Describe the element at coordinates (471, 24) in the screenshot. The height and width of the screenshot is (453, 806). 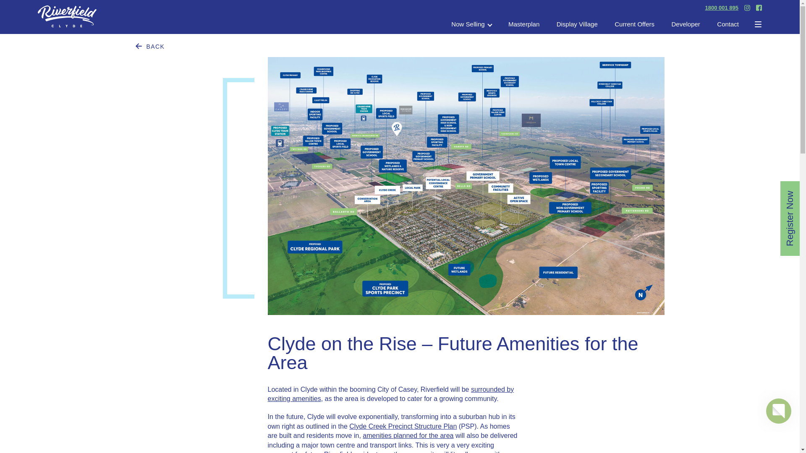
I see `Now Selling` at that location.